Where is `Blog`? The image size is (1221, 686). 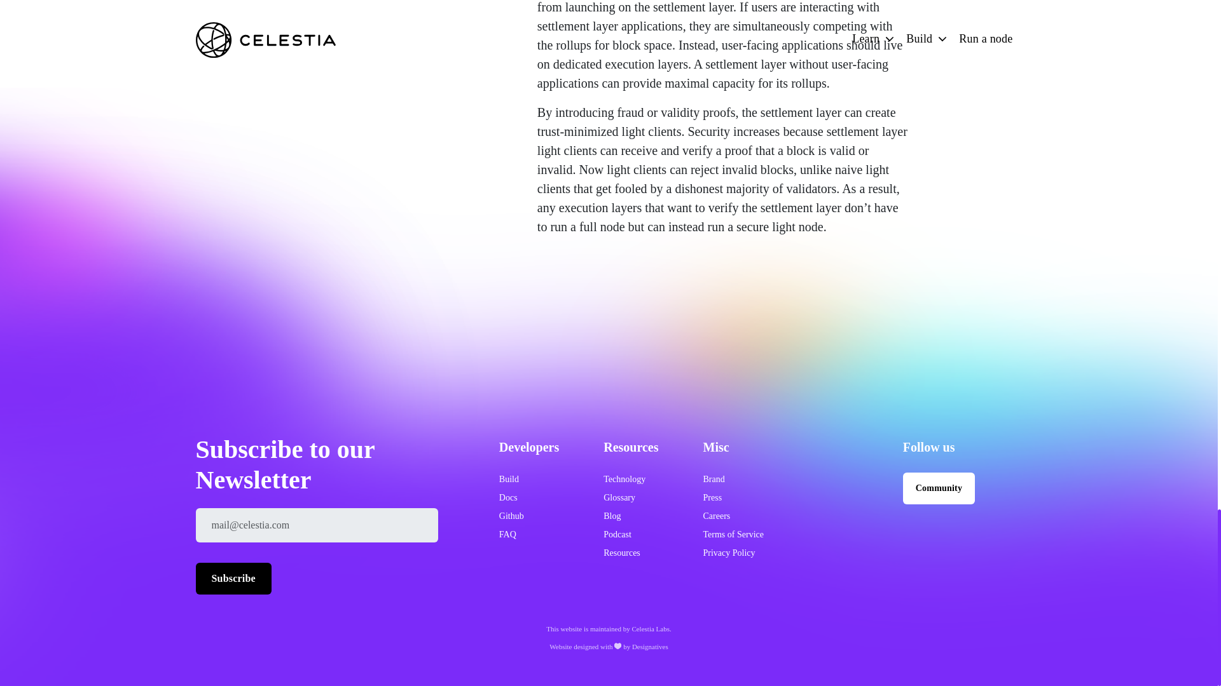
Blog is located at coordinates (612, 516).